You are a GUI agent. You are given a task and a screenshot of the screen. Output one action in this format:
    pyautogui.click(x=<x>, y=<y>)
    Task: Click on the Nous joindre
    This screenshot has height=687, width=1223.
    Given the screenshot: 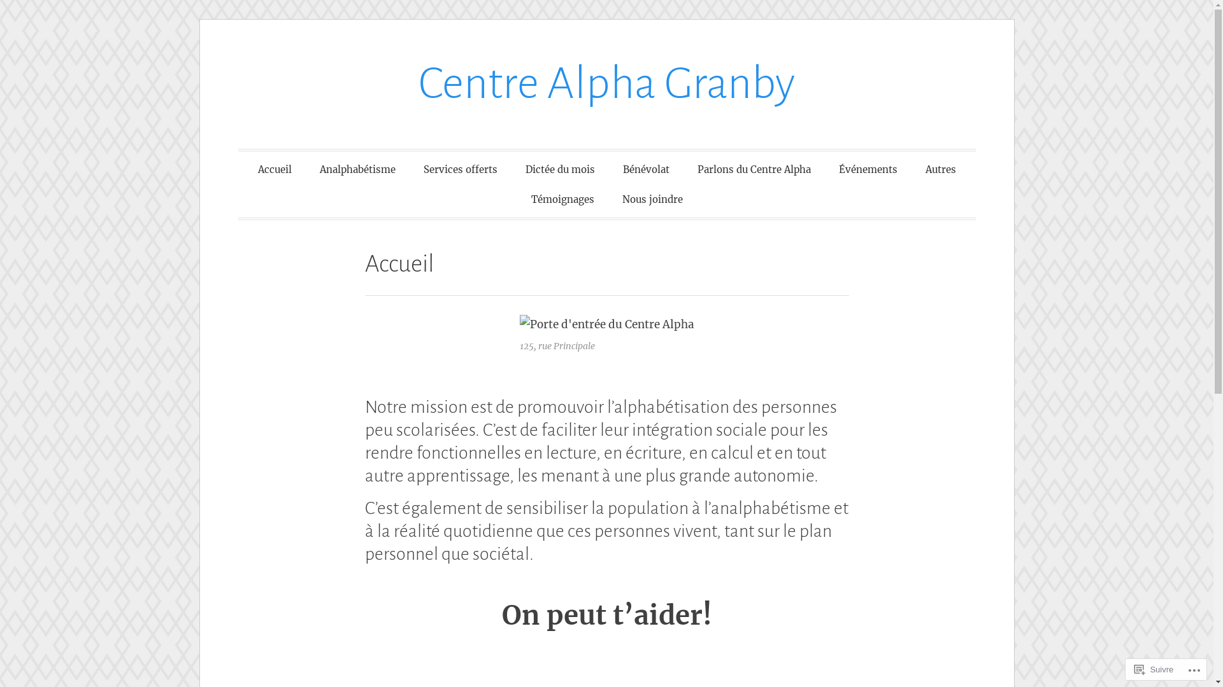 What is the action you would take?
    pyautogui.click(x=652, y=200)
    